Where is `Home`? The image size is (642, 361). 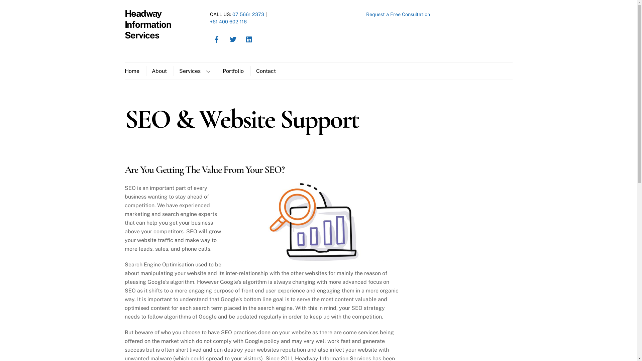
Home is located at coordinates (134, 71).